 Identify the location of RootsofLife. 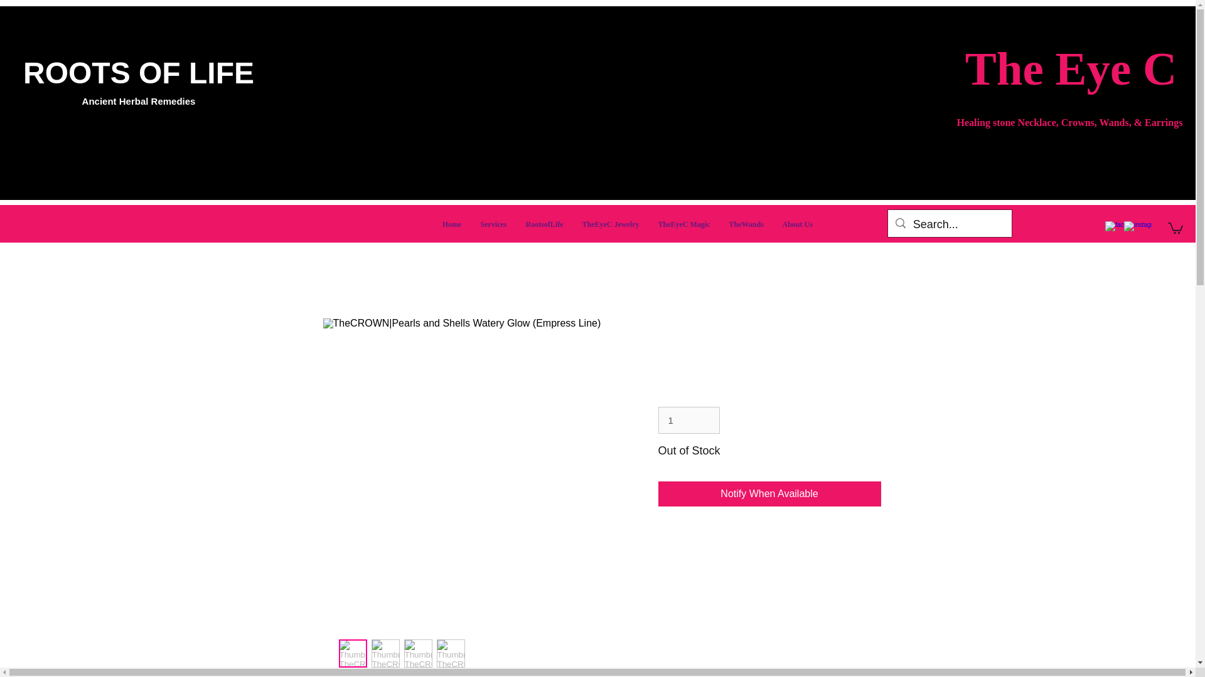
(544, 224).